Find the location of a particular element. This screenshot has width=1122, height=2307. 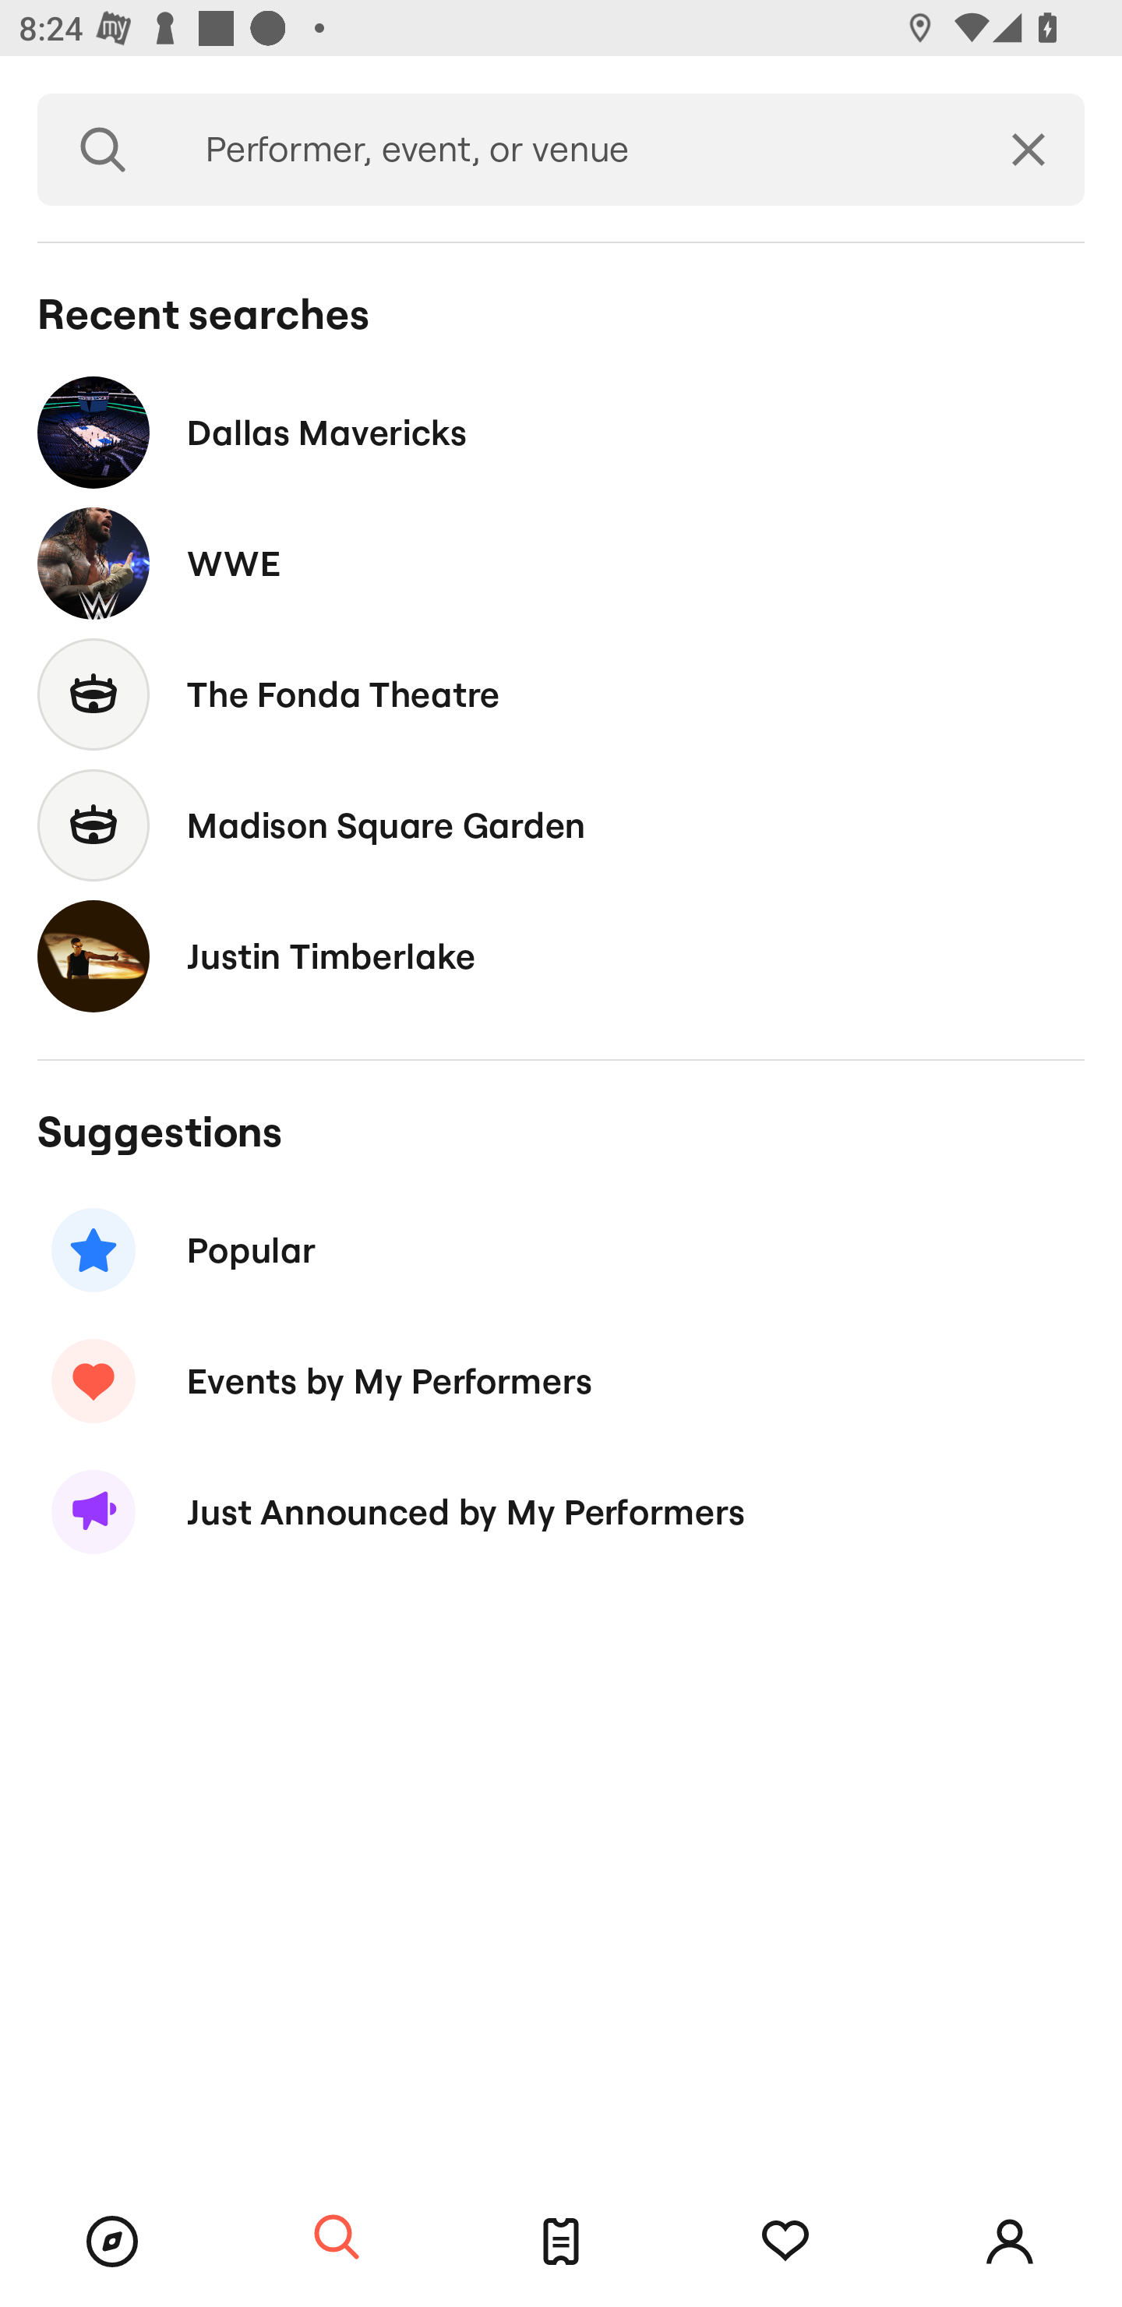

Search is located at coordinates (103, 150).